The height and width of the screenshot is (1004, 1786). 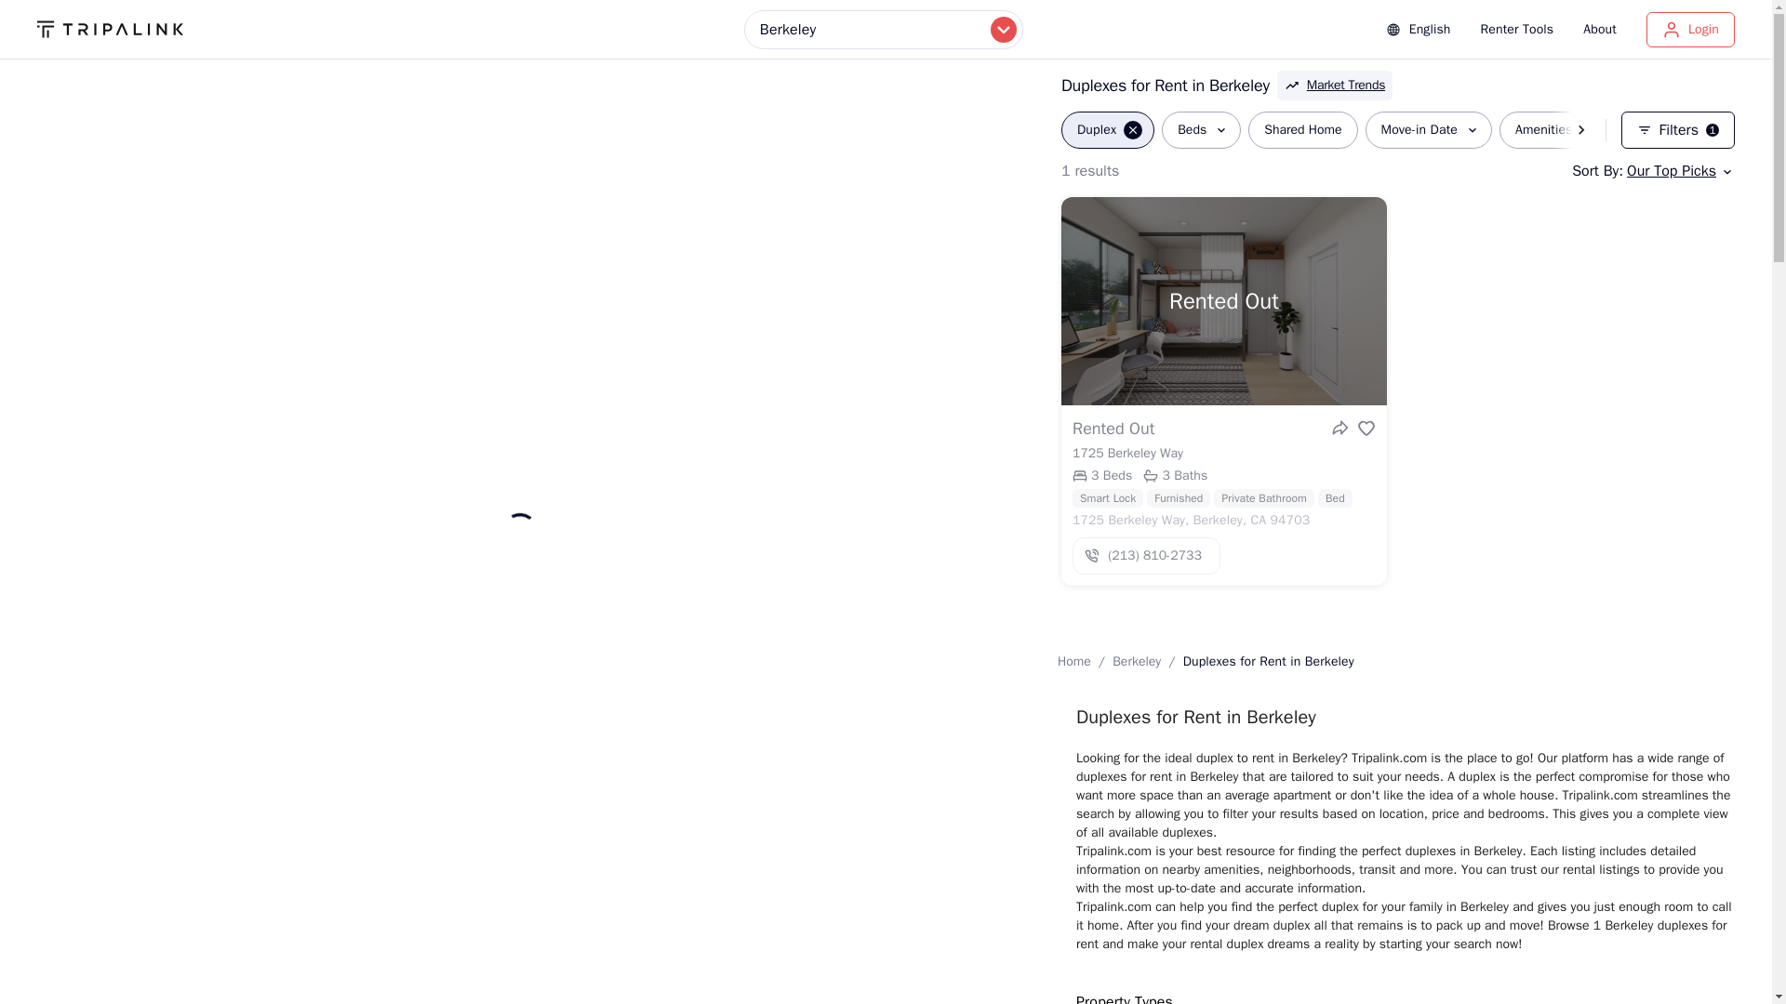 I want to click on Beds, so click(x=1137, y=662).